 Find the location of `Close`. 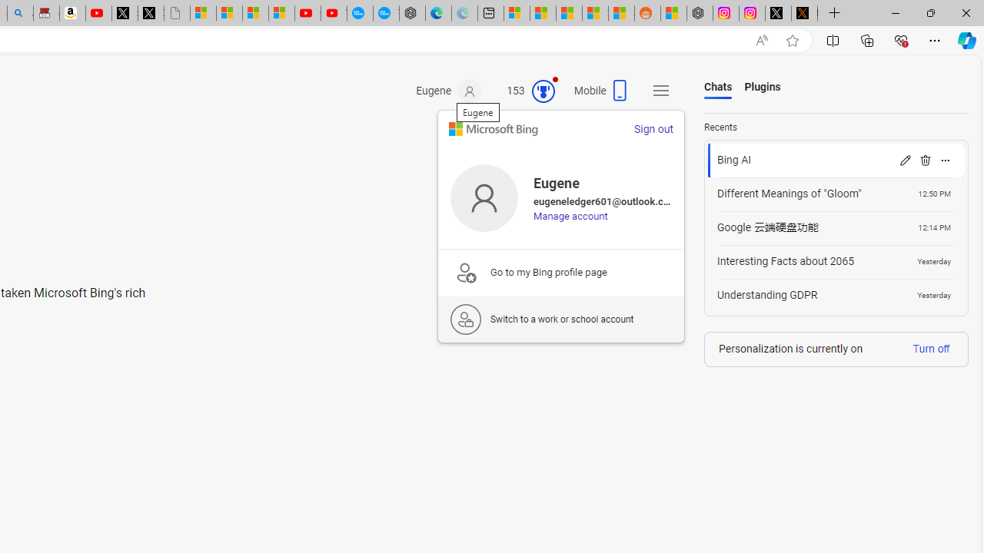

Close is located at coordinates (966, 12).